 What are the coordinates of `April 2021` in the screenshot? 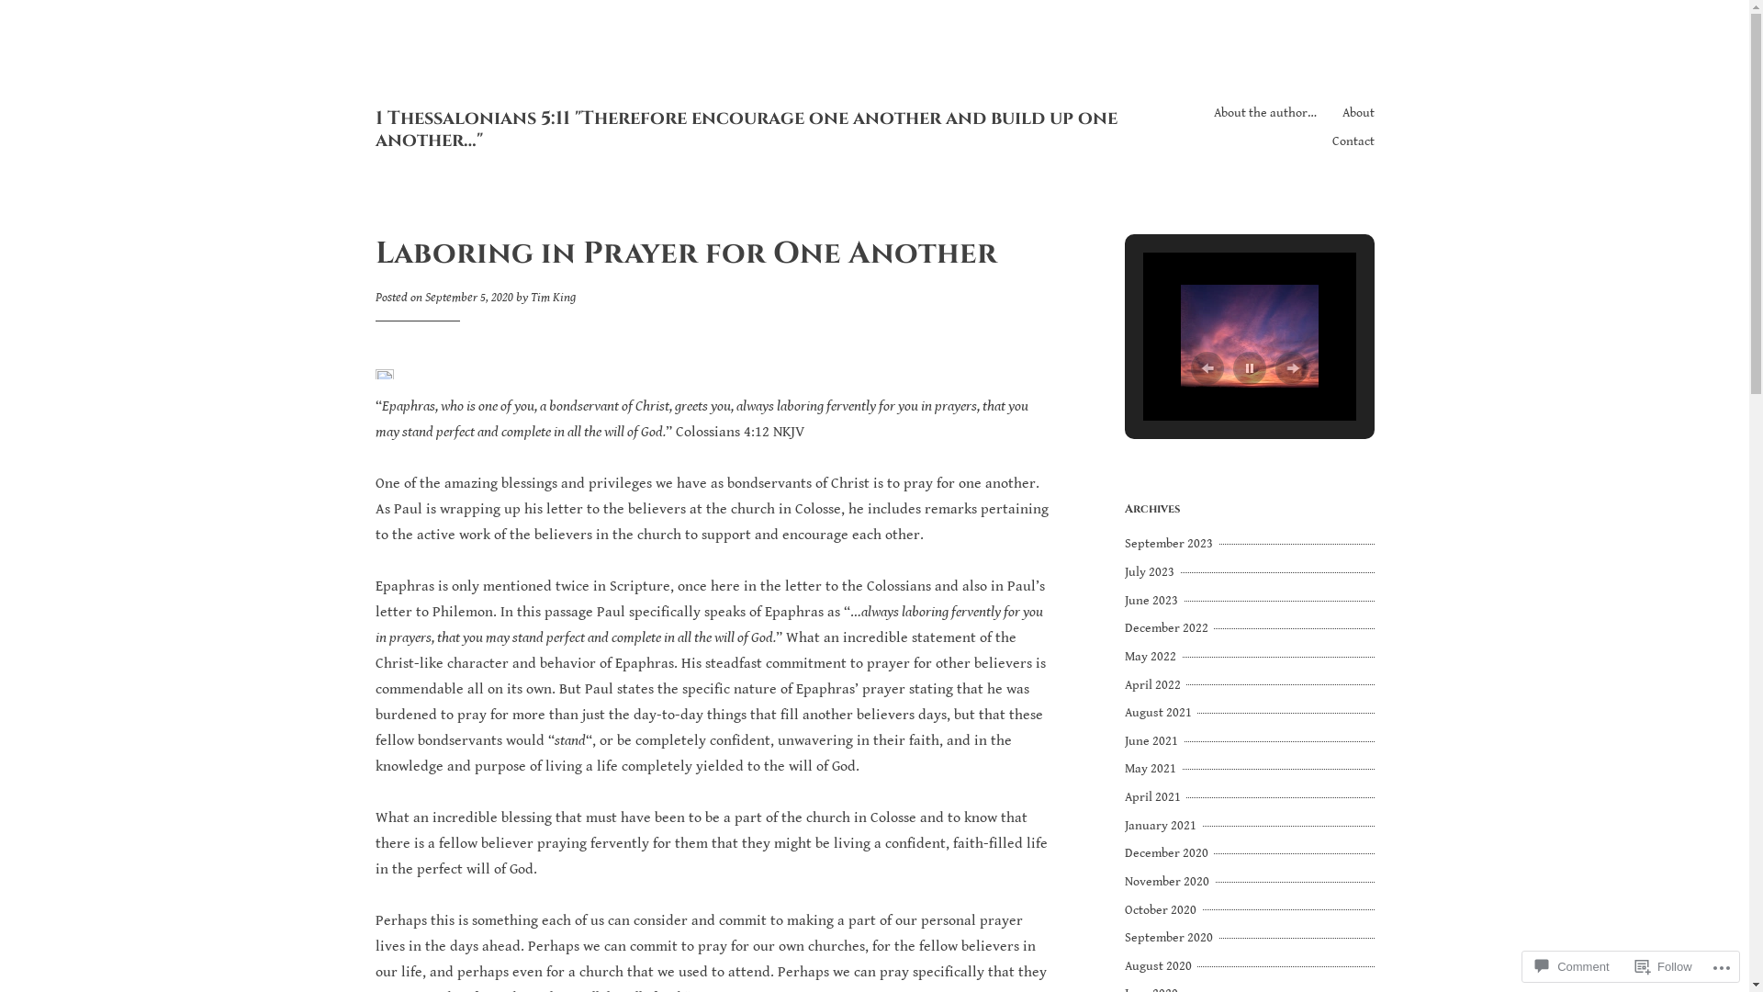 It's located at (1155, 797).